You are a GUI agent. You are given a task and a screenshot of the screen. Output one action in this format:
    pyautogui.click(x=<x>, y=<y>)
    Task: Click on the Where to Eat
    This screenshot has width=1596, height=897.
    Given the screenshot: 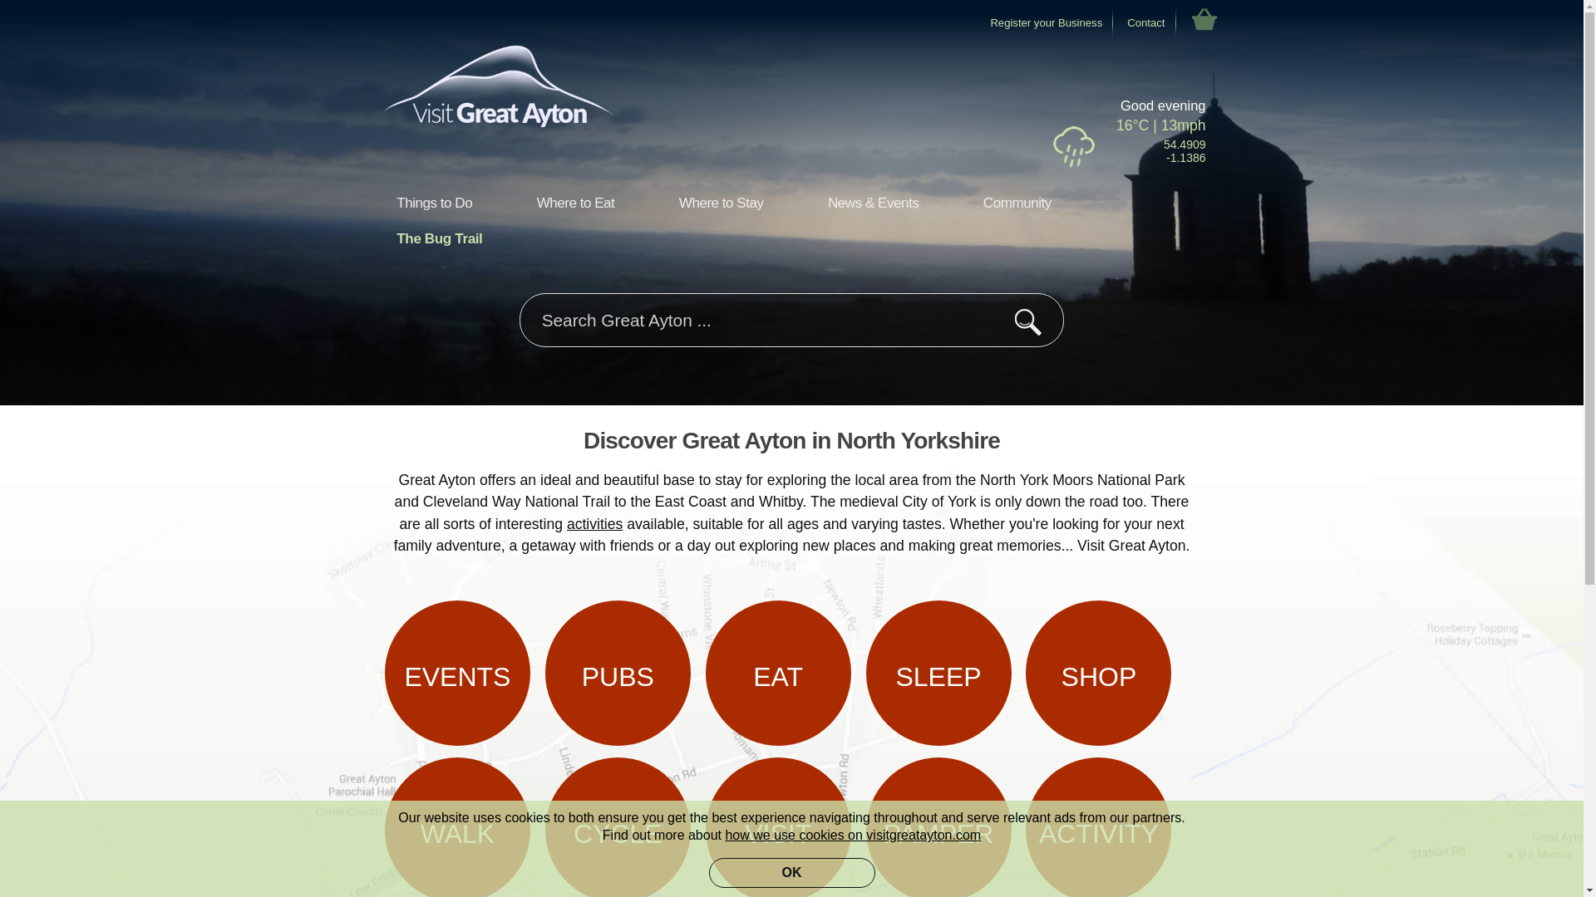 What is the action you would take?
    pyautogui.click(x=575, y=204)
    